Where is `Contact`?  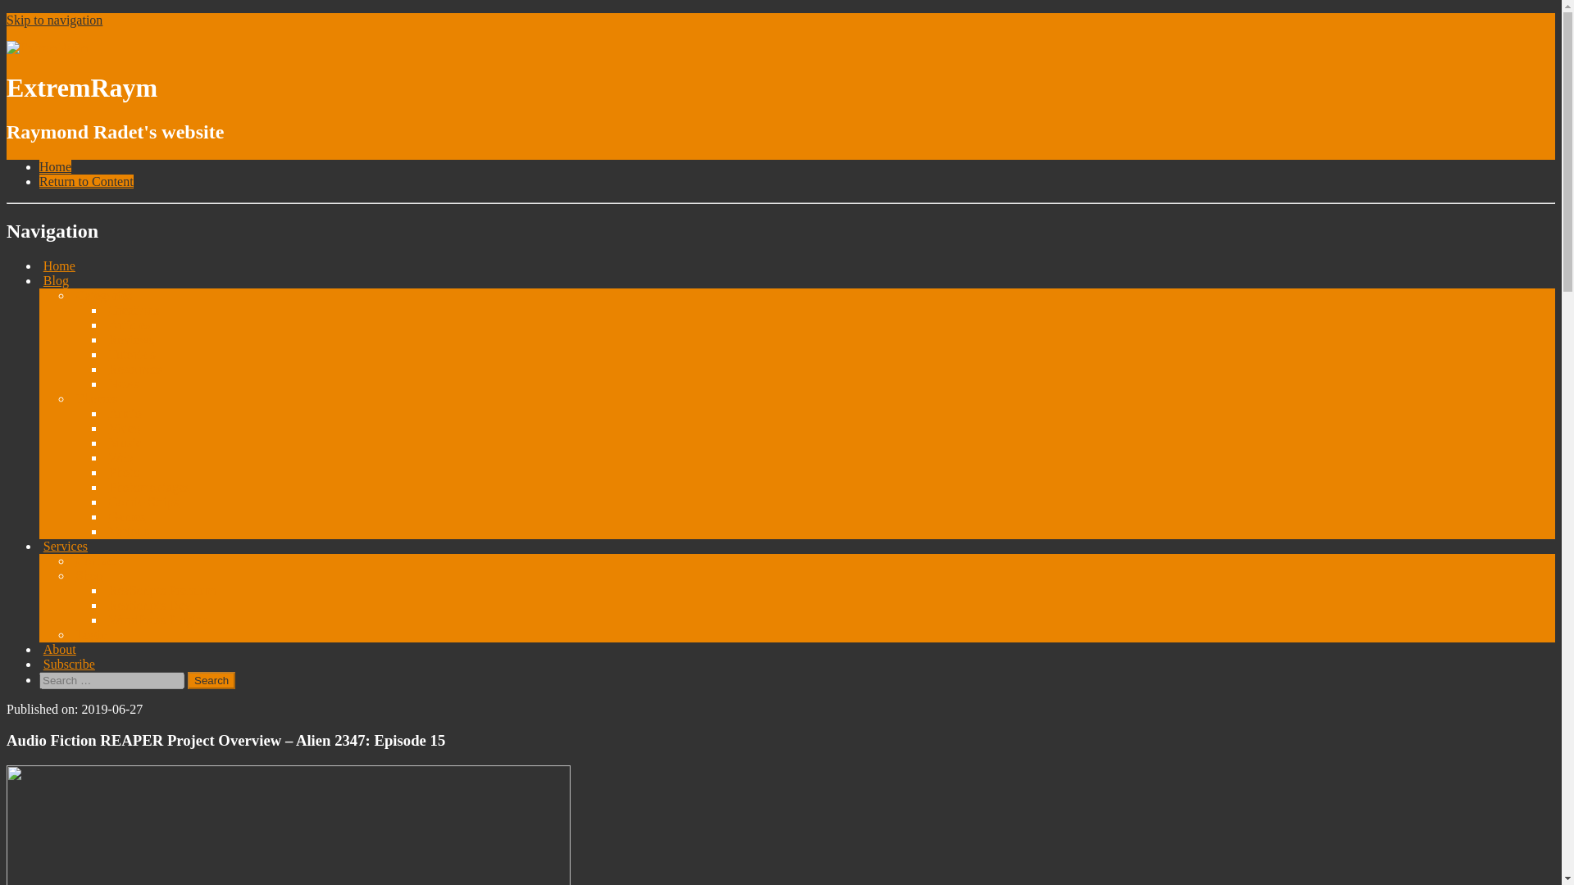
Contact is located at coordinates (94, 560).